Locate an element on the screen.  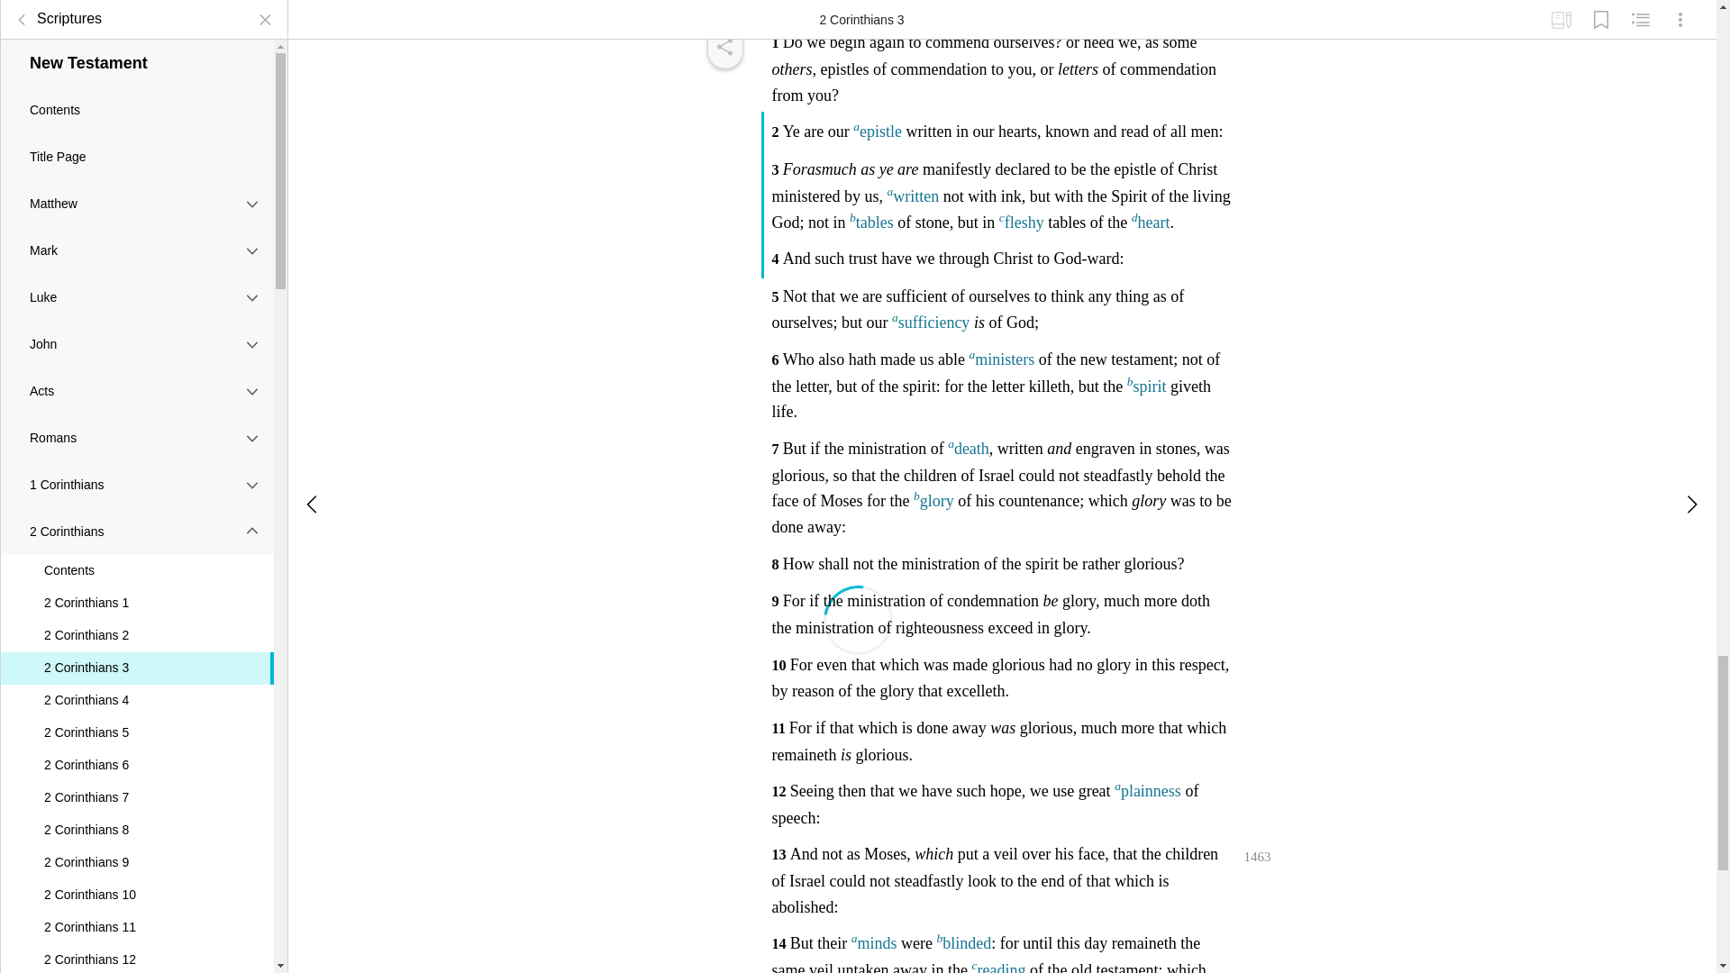
2 Corinthians 8 is located at coordinates (137, 654).